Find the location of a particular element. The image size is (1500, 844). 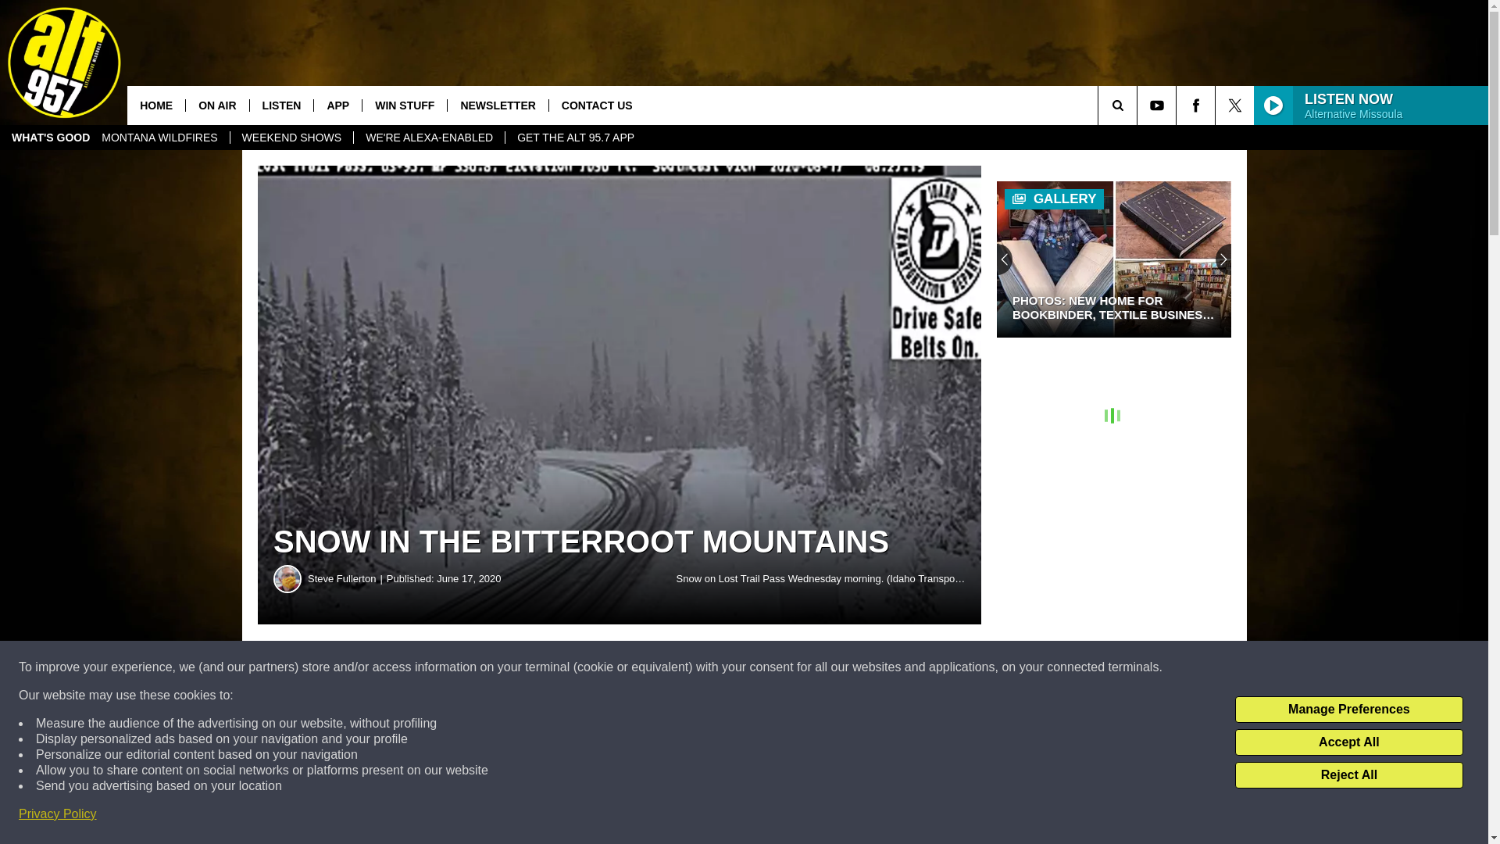

SEARCH is located at coordinates (1139, 105).